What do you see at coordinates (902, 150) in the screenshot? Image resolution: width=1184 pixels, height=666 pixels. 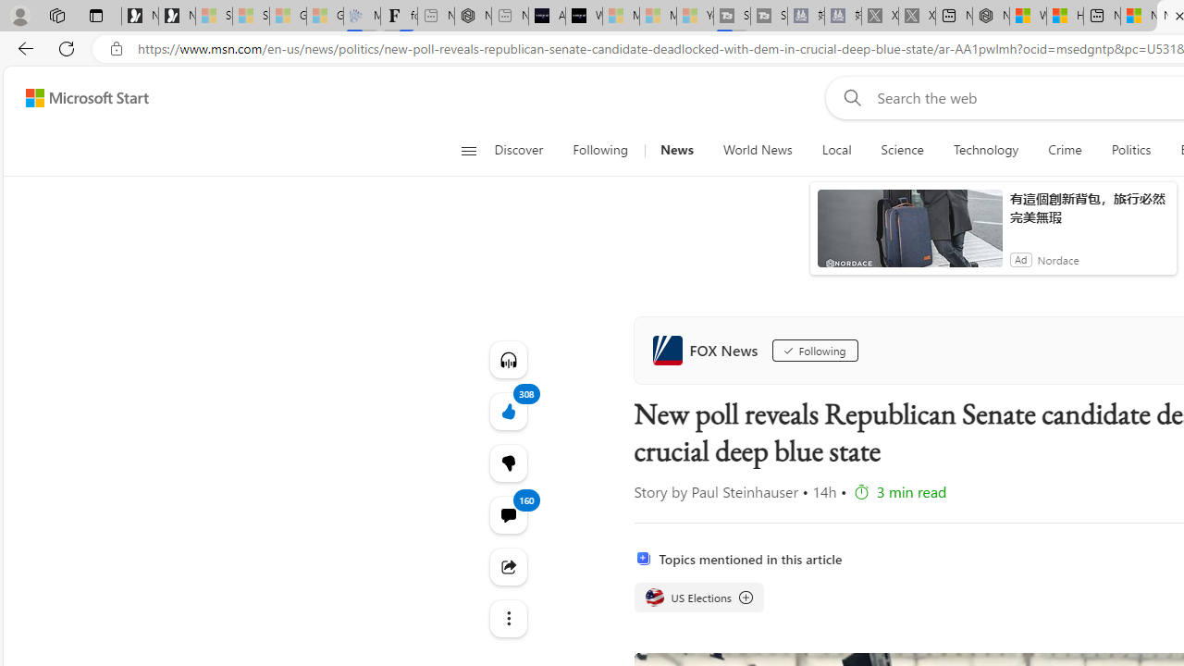 I see `Science` at bounding box center [902, 150].